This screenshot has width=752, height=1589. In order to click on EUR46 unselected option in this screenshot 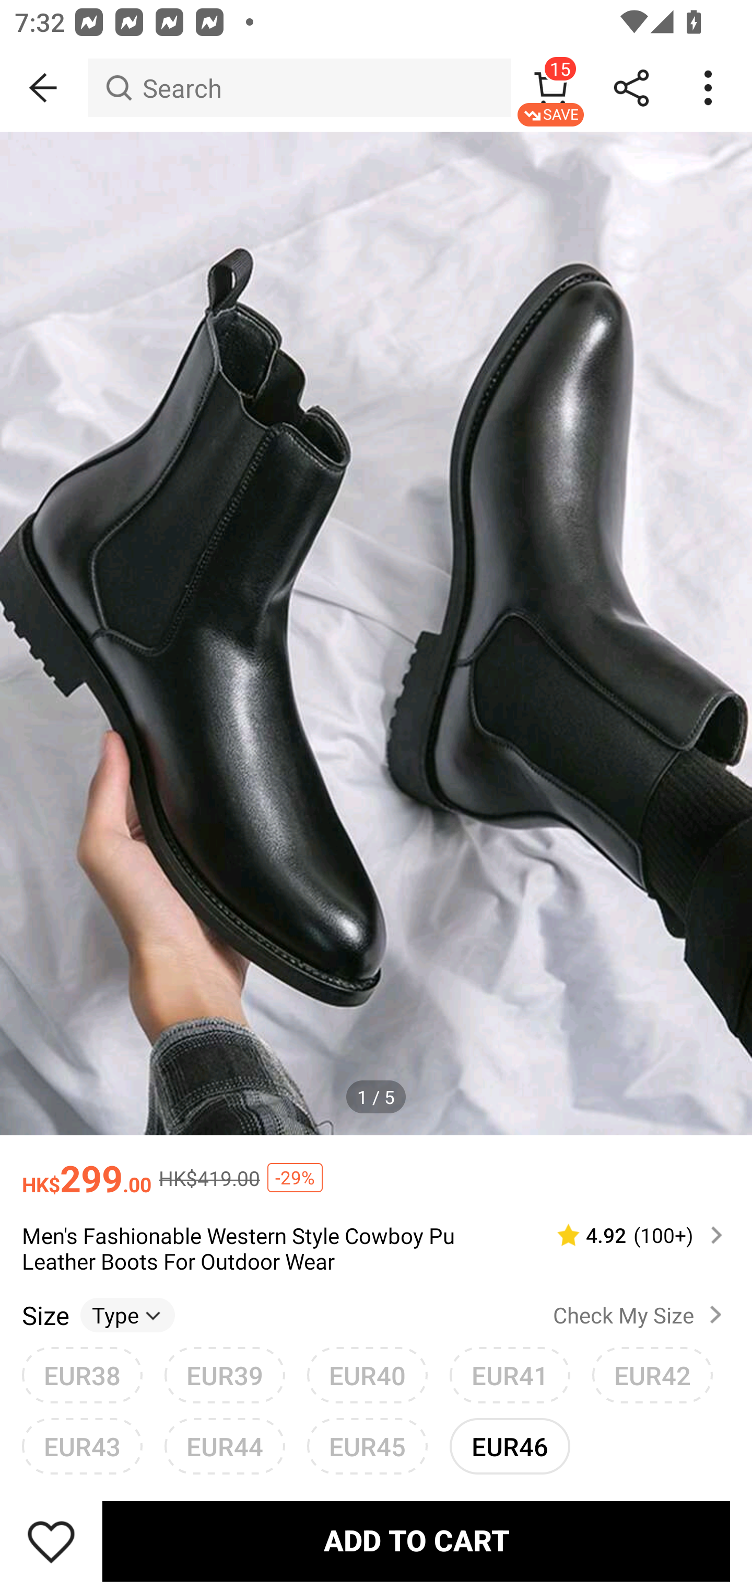, I will do `click(510, 1446)`.